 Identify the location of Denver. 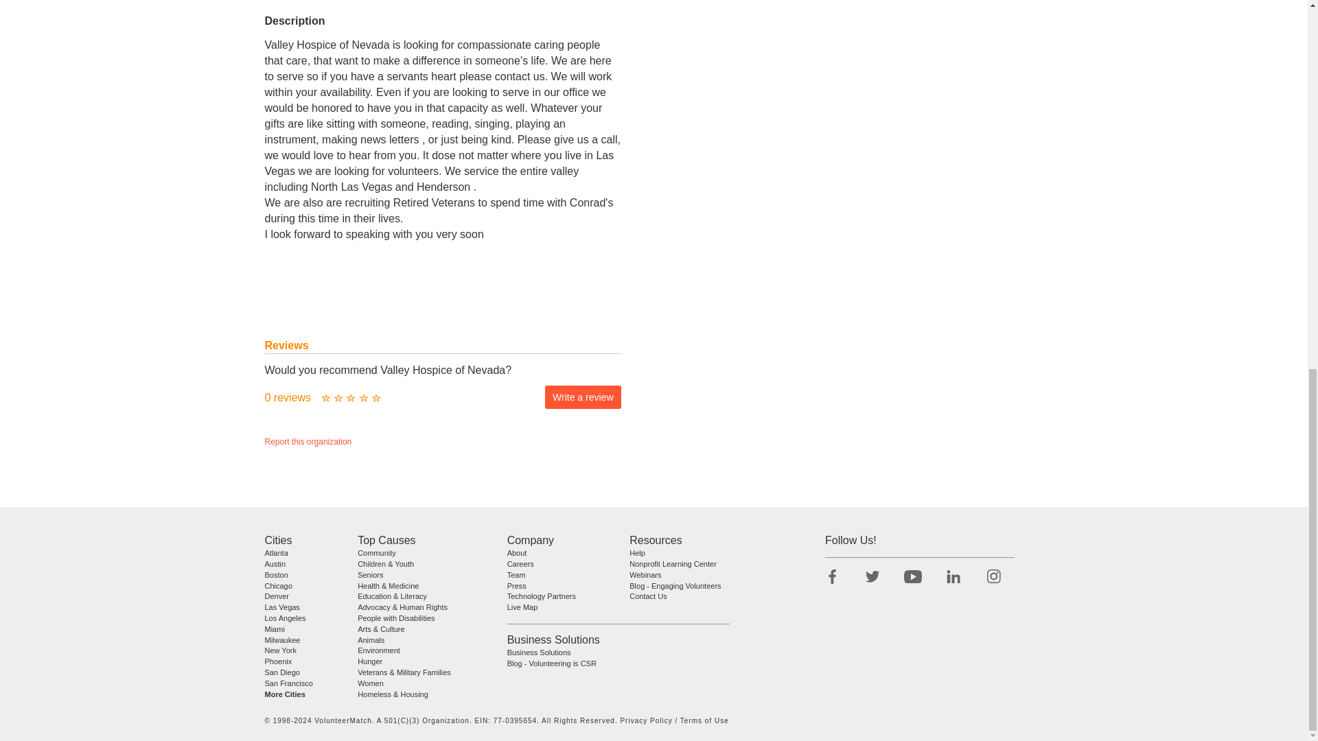
(276, 597).